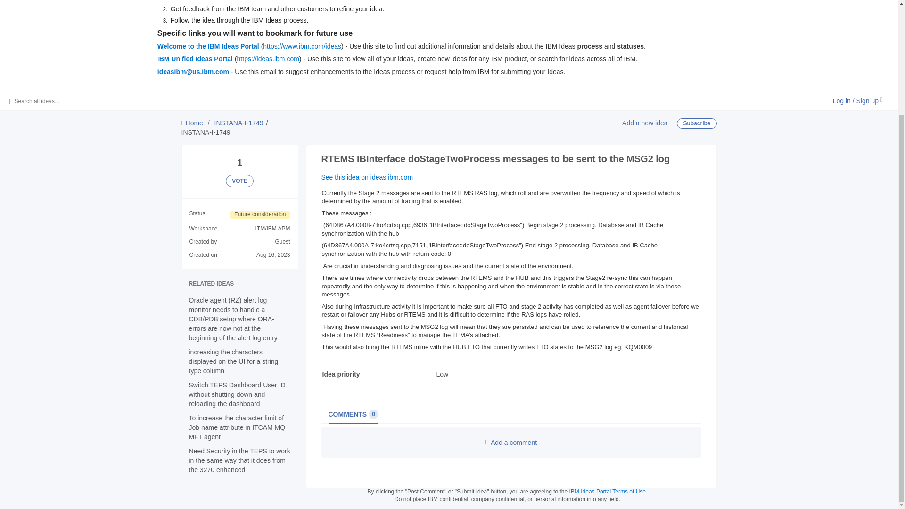 The width and height of the screenshot is (905, 509). What do you see at coordinates (607, 491) in the screenshot?
I see `IBM Unified Ideas Portal` at bounding box center [607, 491].